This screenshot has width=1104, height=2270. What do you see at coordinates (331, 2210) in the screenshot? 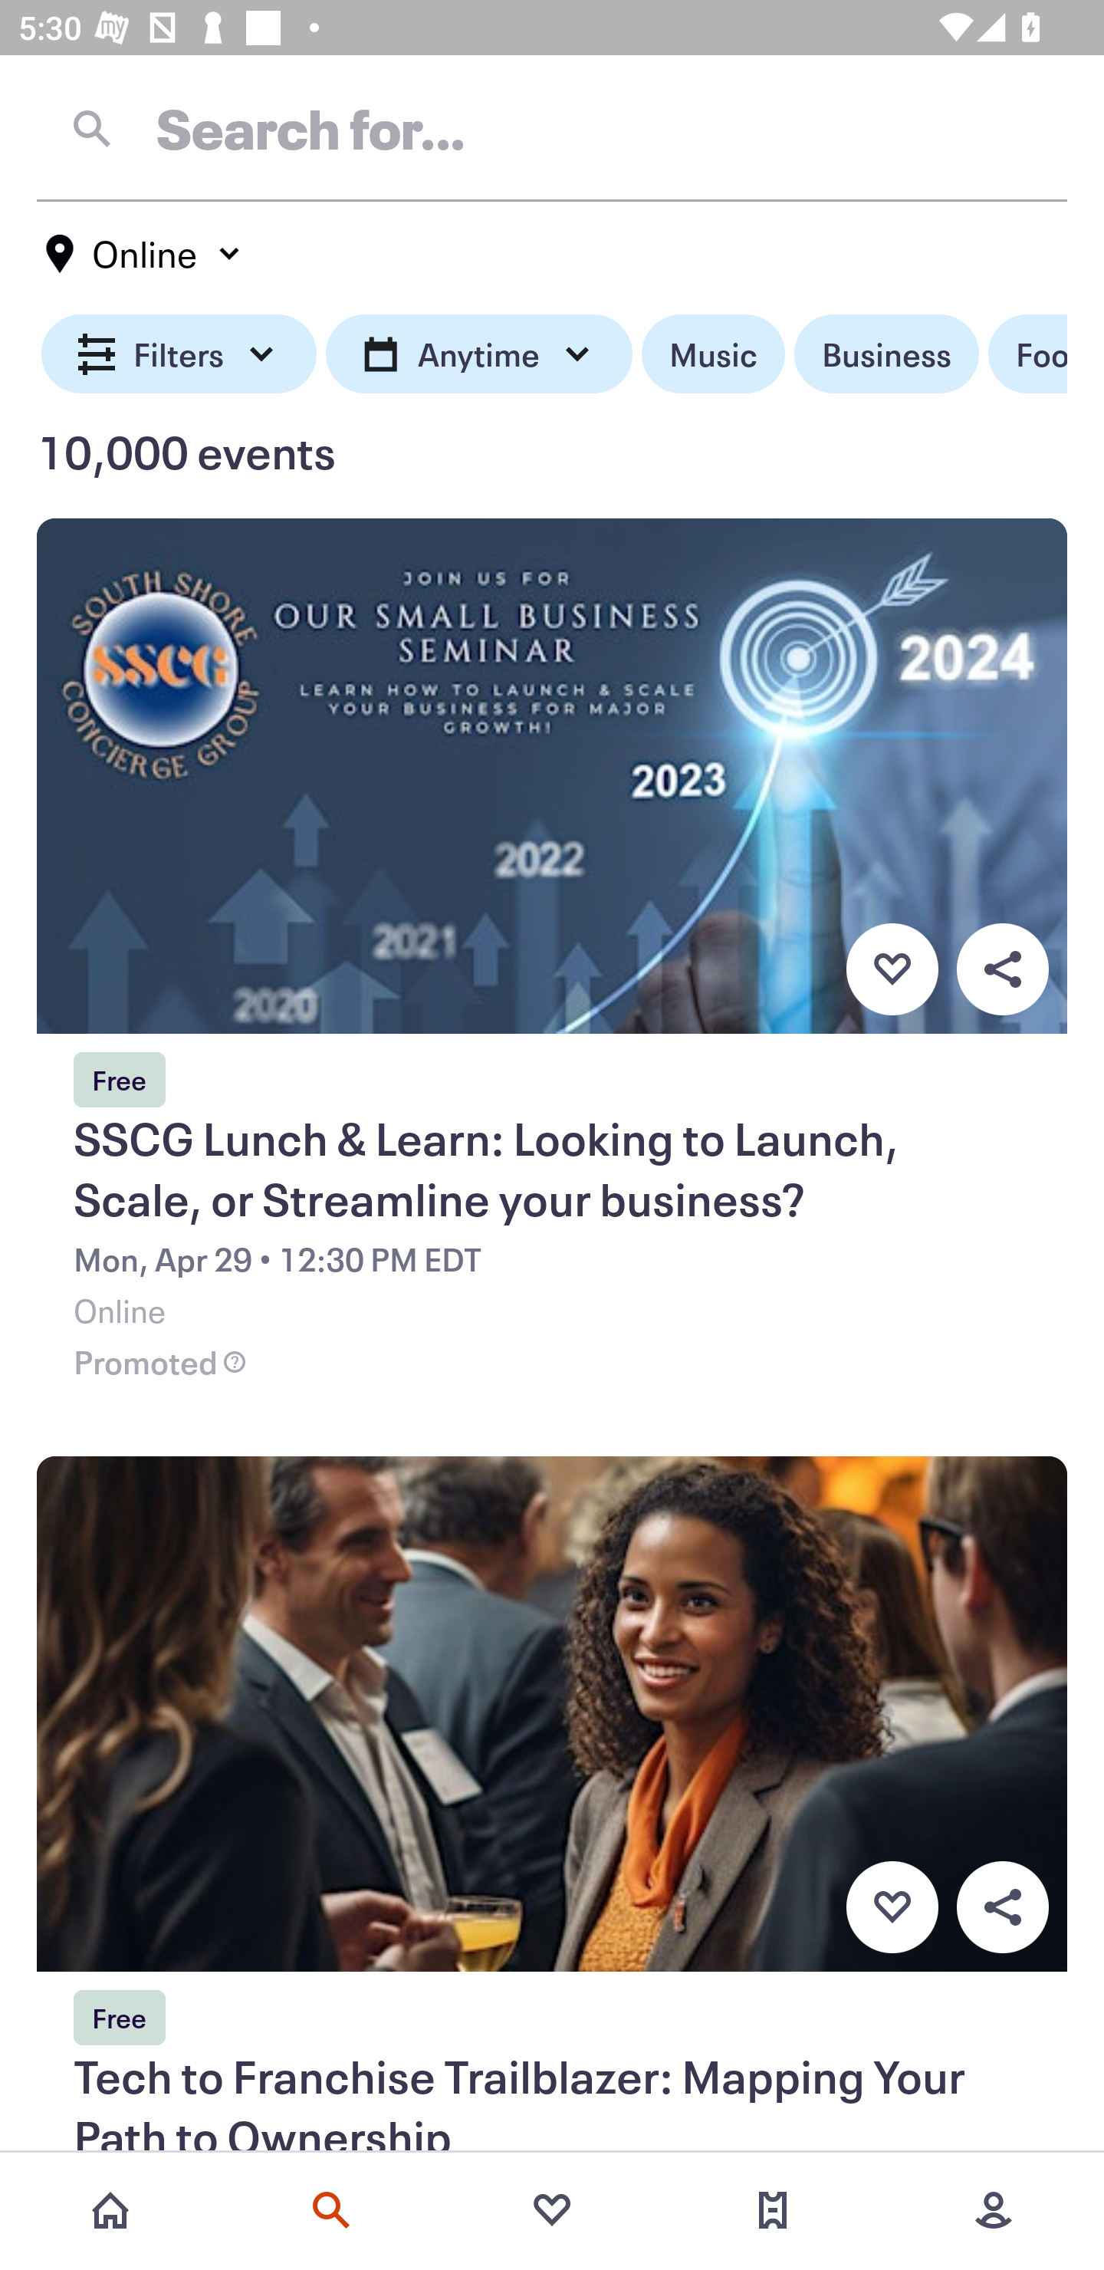
I see `Search events` at bounding box center [331, 2210].